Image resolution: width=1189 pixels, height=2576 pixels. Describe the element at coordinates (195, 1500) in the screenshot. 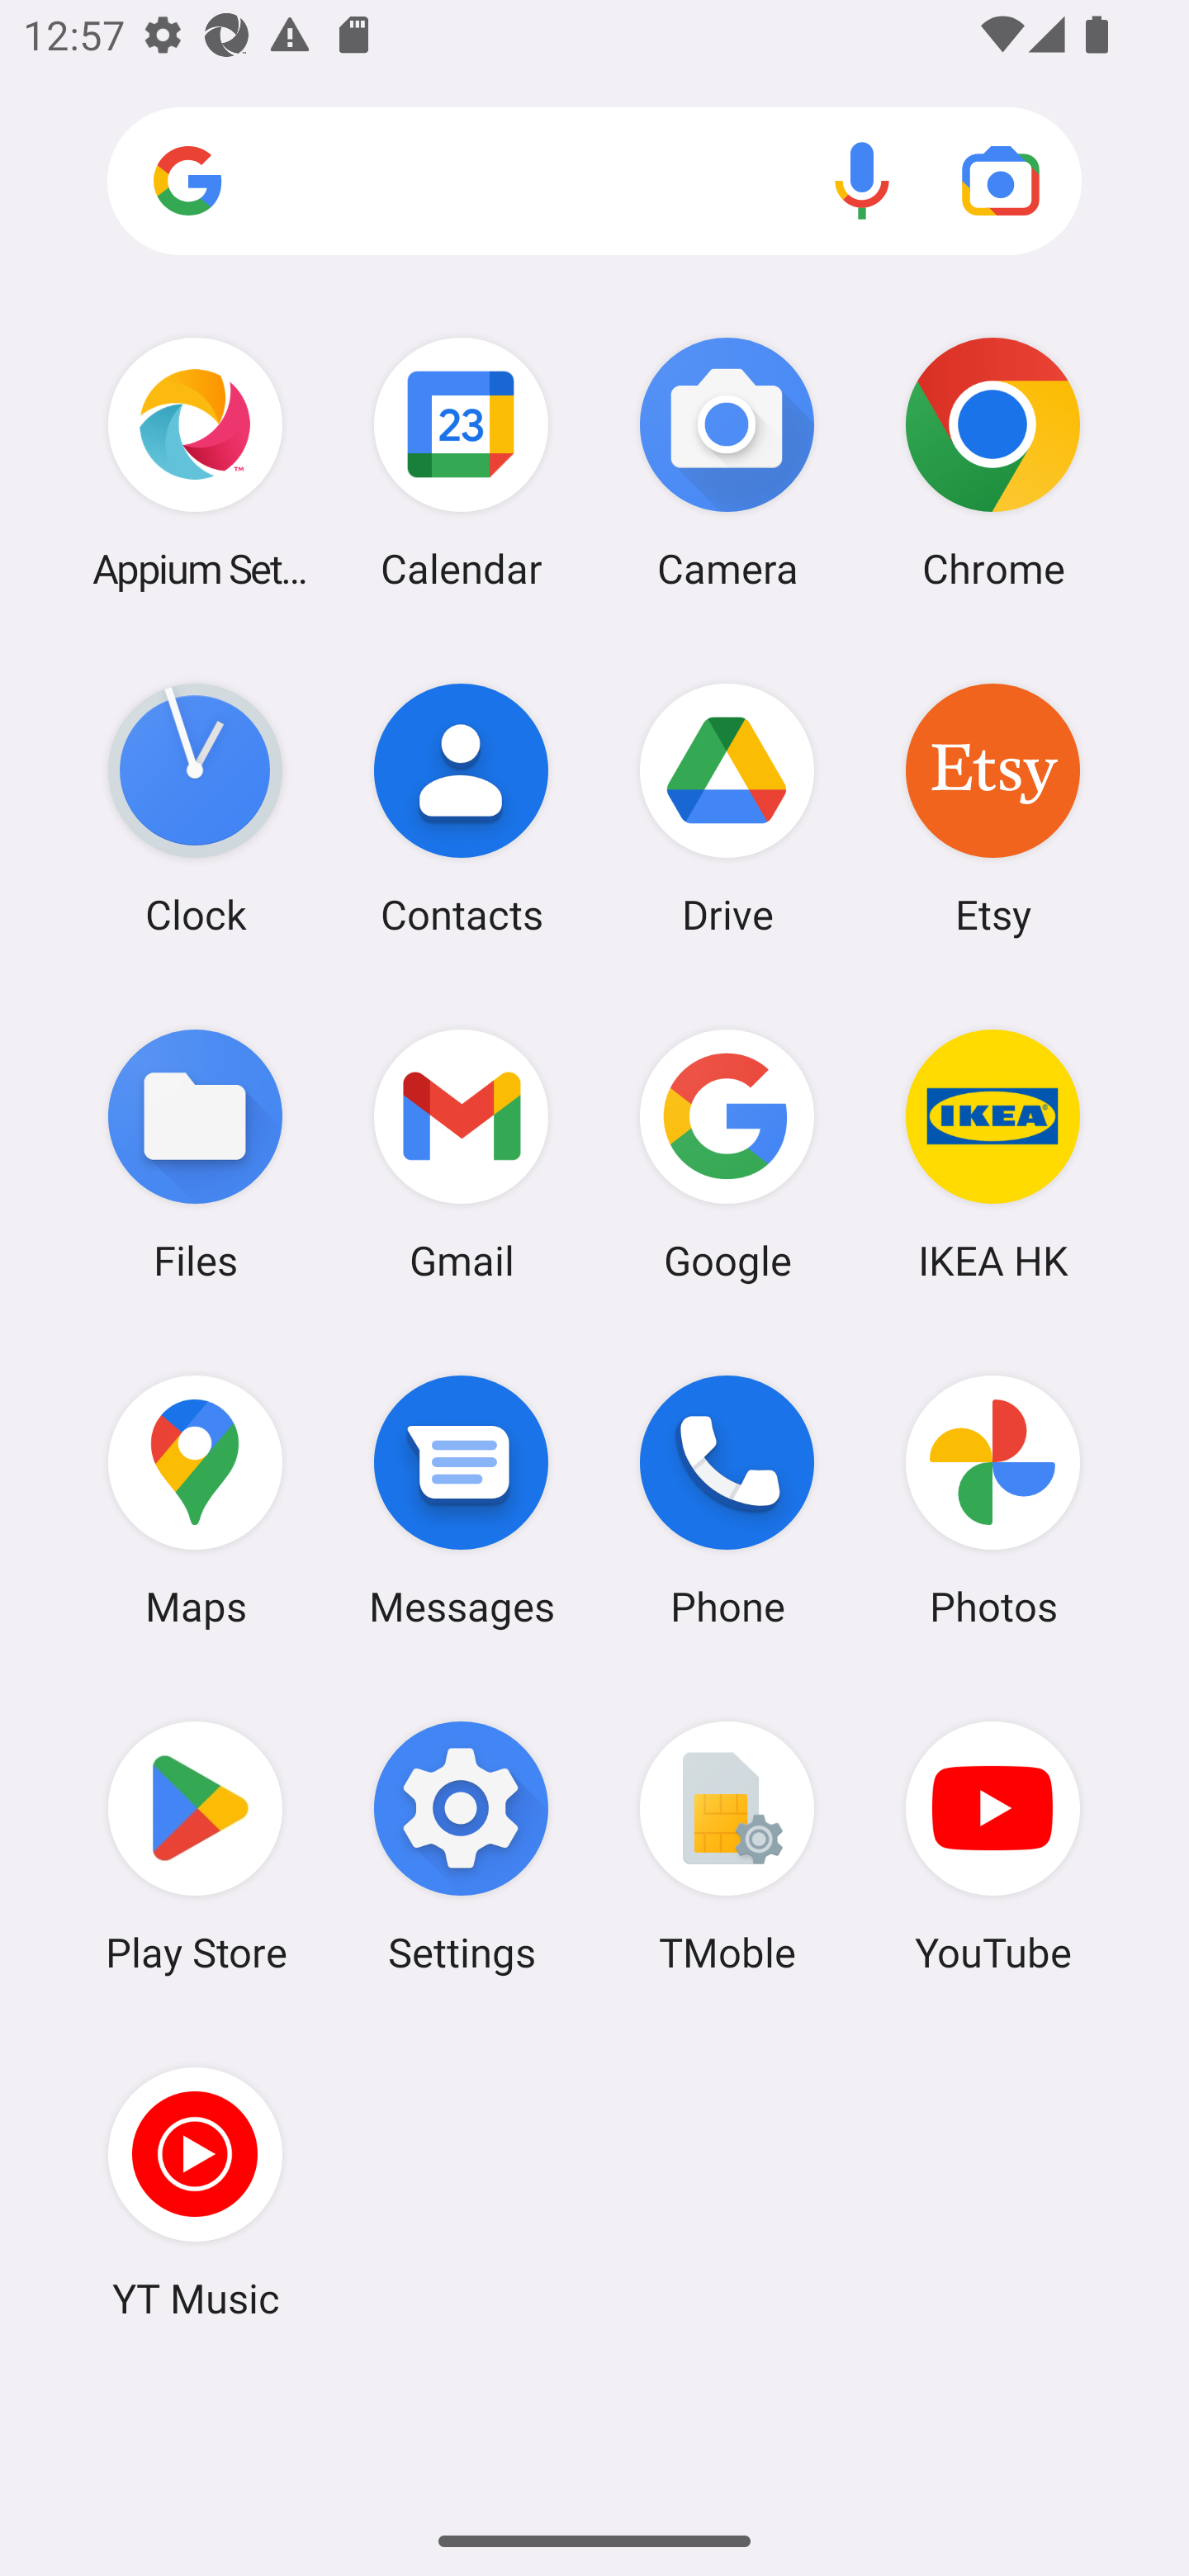

I see `Maps` at that location.